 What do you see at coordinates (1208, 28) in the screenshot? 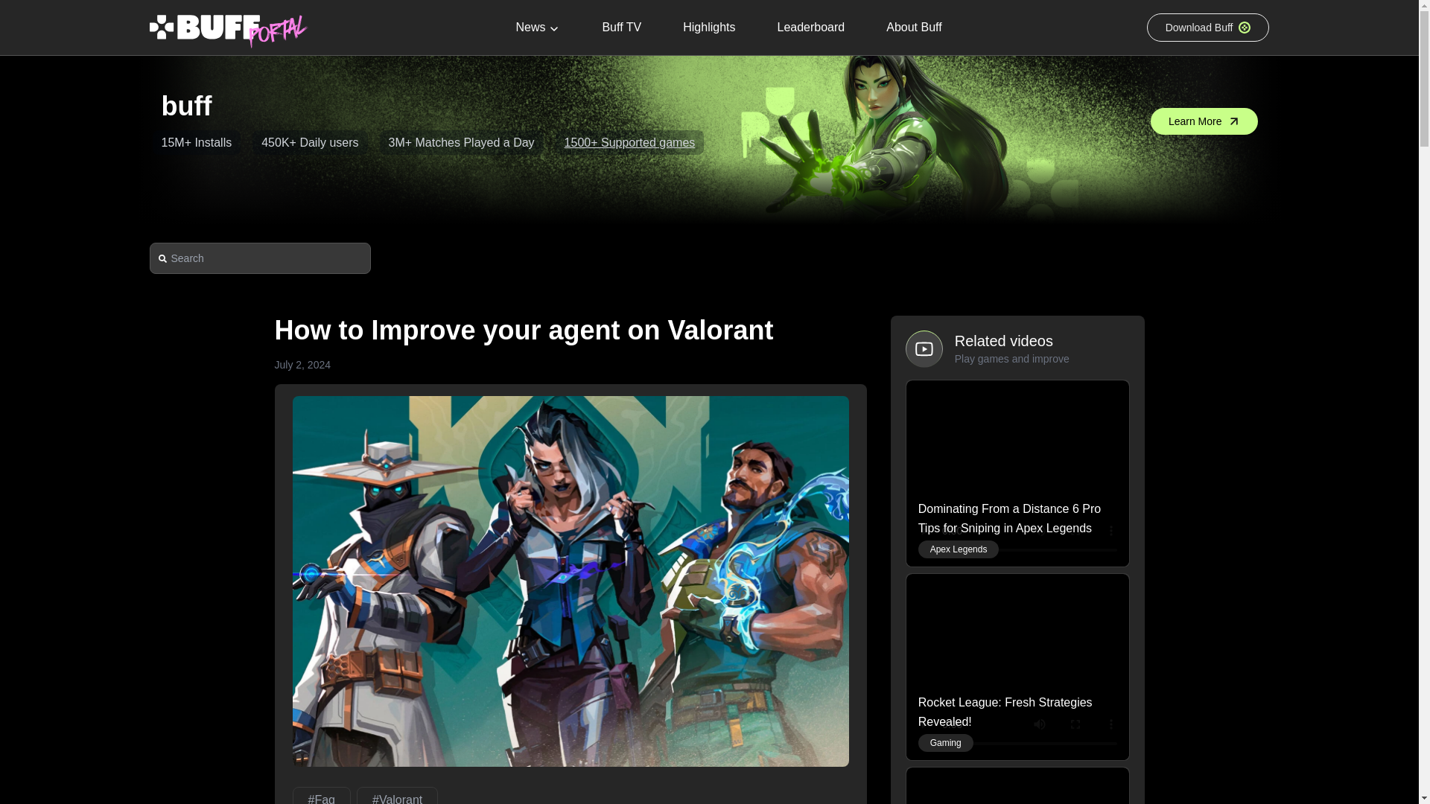
I see `Download Buff` at bounding box center [1208, 28].